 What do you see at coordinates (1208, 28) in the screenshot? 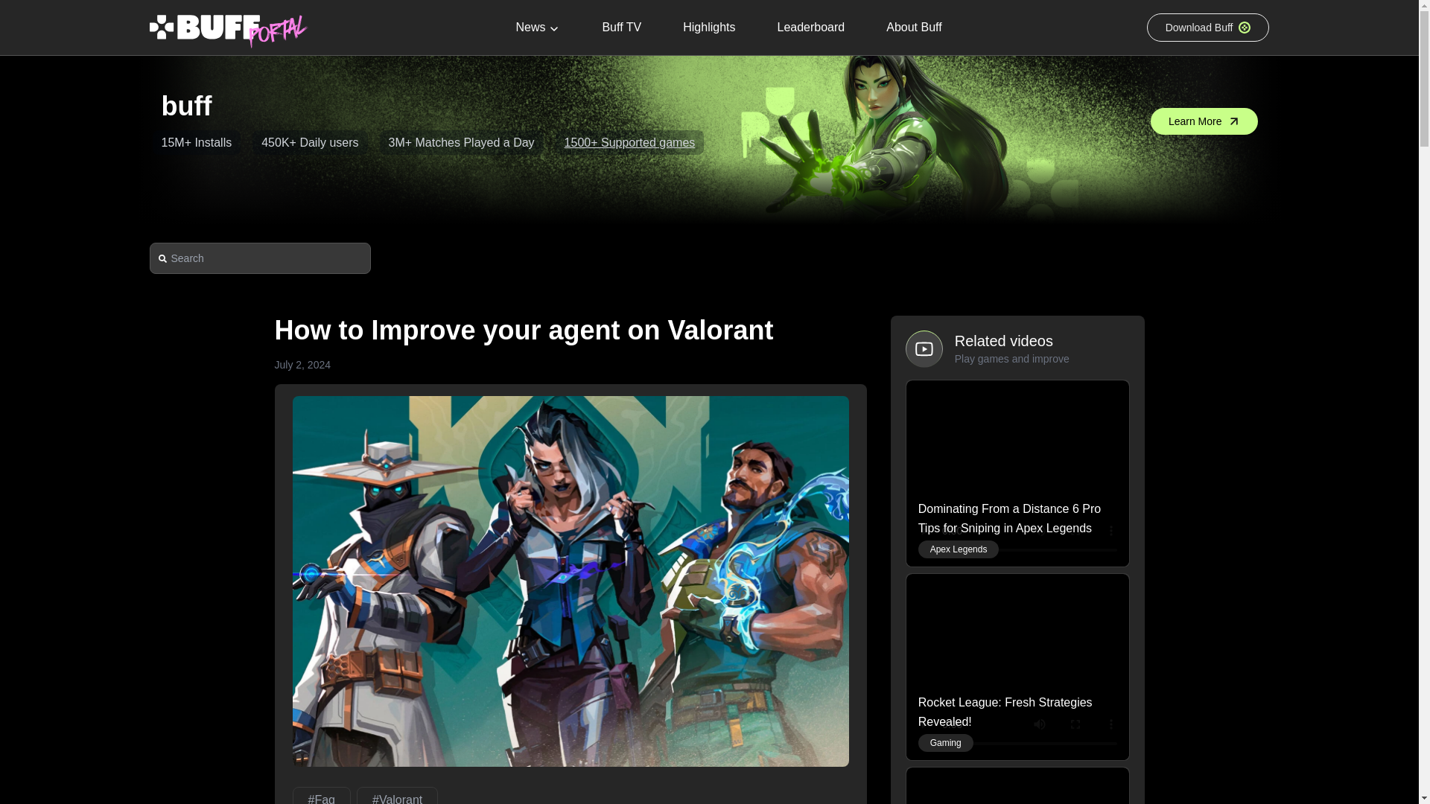
I see `Download Buff` at bounding box center [1208, 28].